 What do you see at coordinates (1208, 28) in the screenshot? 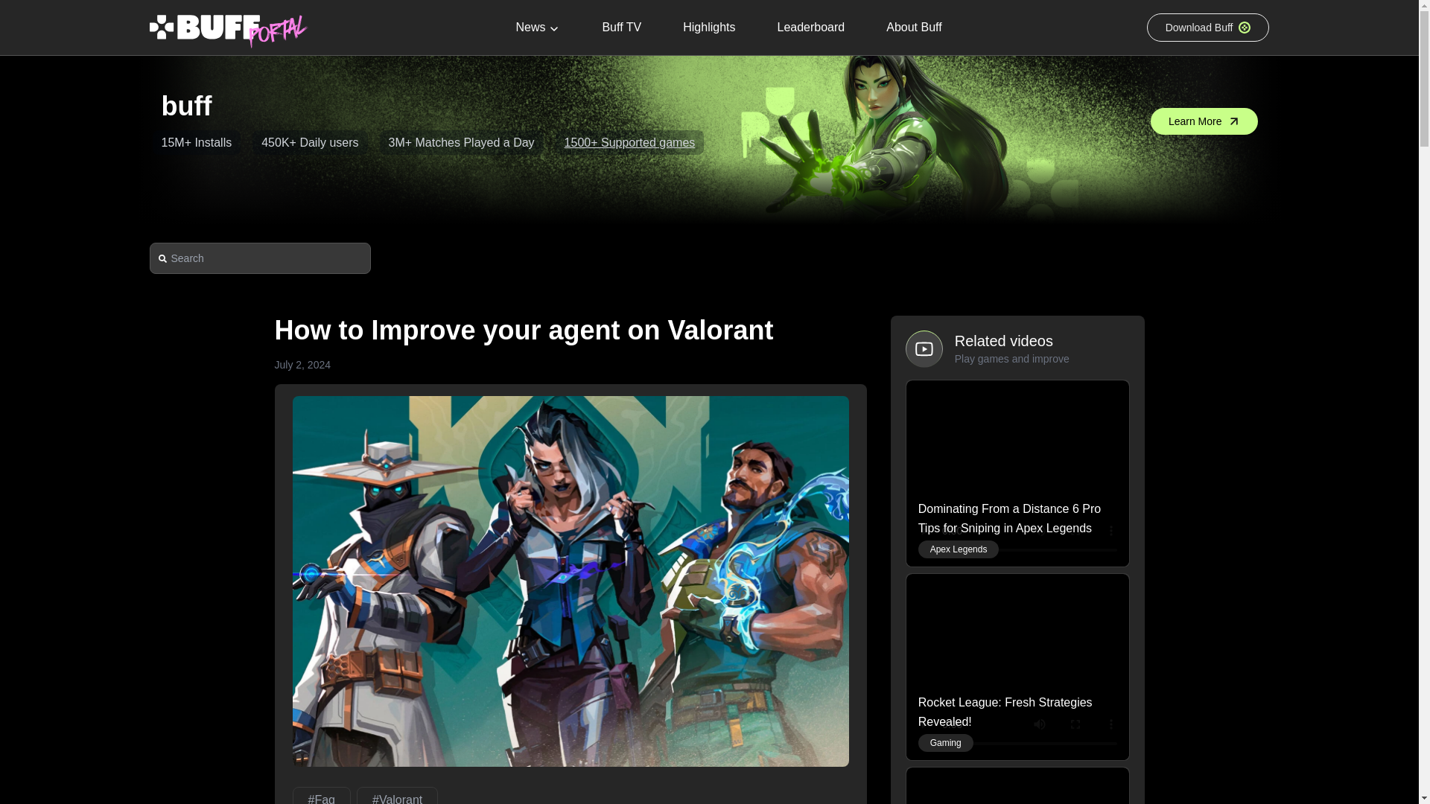
I see `Download Buff` at bounding box center [1208, 28].